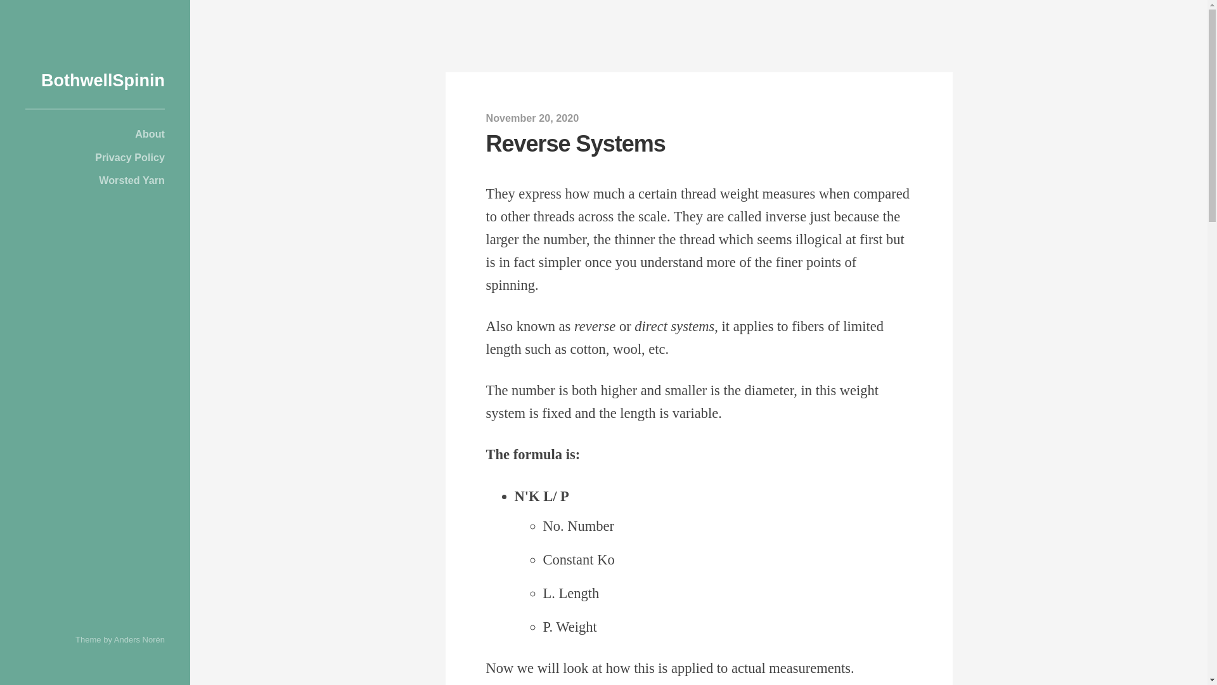  Describe the element at coordinates (532, 118) in the screenshot. I see `10:16` at that location.